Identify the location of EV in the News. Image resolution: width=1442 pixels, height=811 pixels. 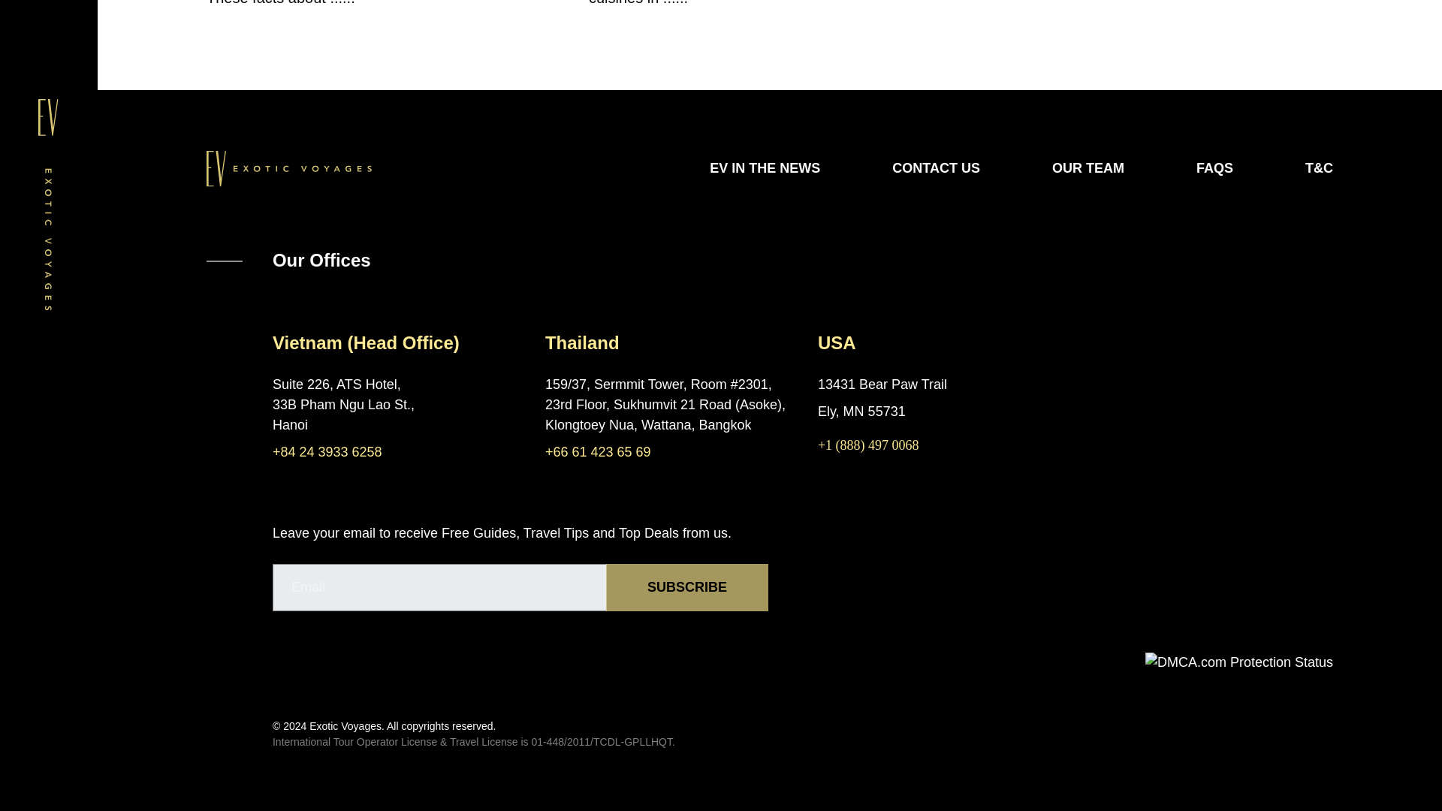
(765, 168).